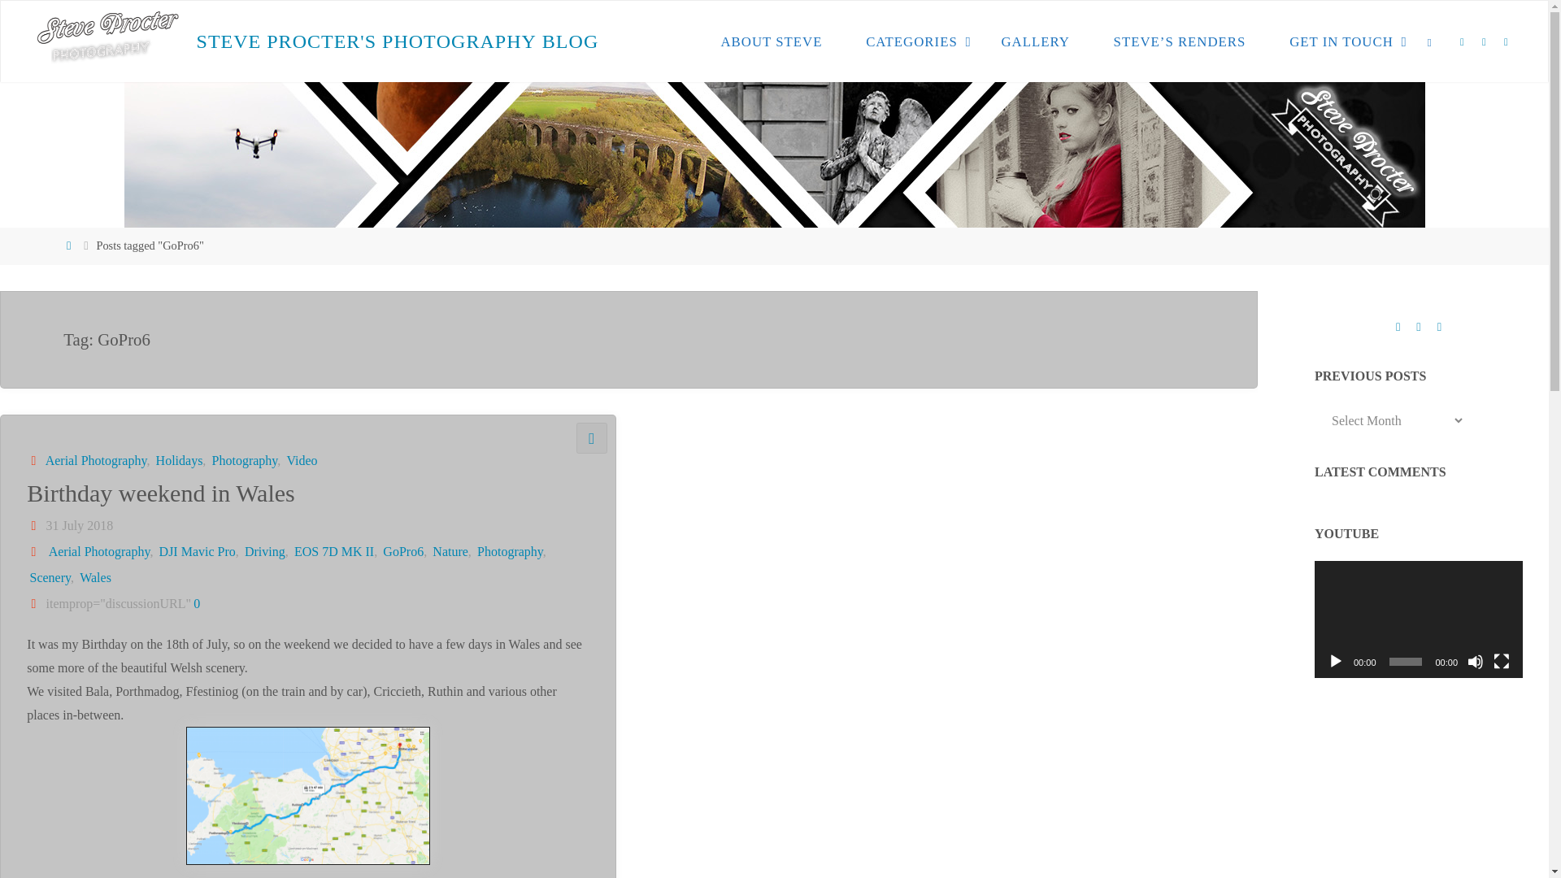  I want to click on ABOUT STEVE, so click(772, 41).